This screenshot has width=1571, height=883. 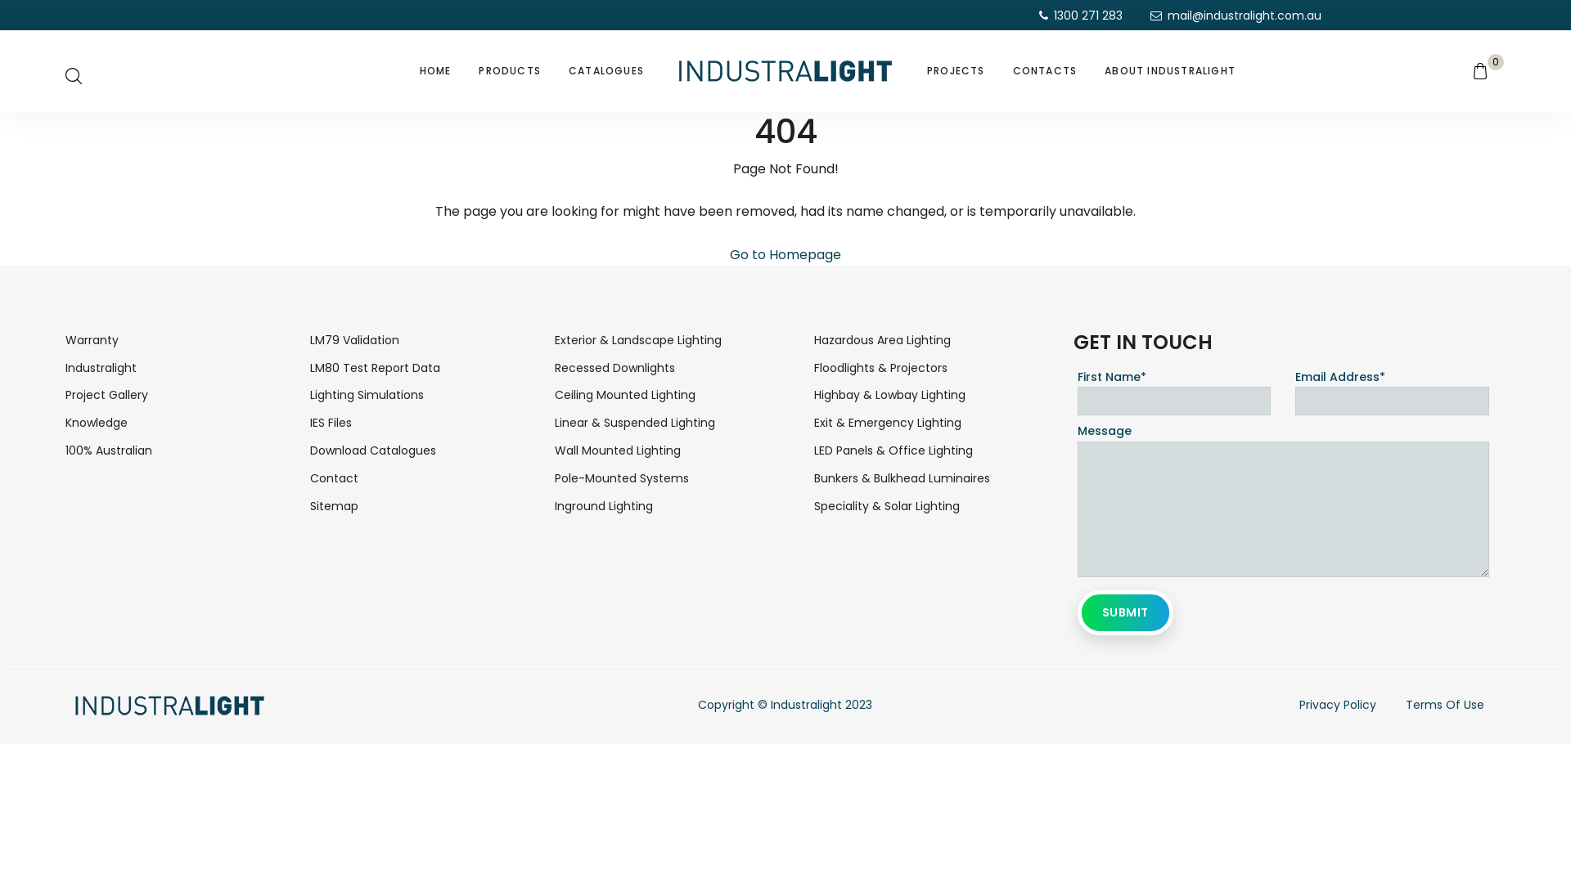 What do you see at coordinates (1445, 706) in the screenshot?
I see `Terms Of Use` at bounding box center [1445, 706].